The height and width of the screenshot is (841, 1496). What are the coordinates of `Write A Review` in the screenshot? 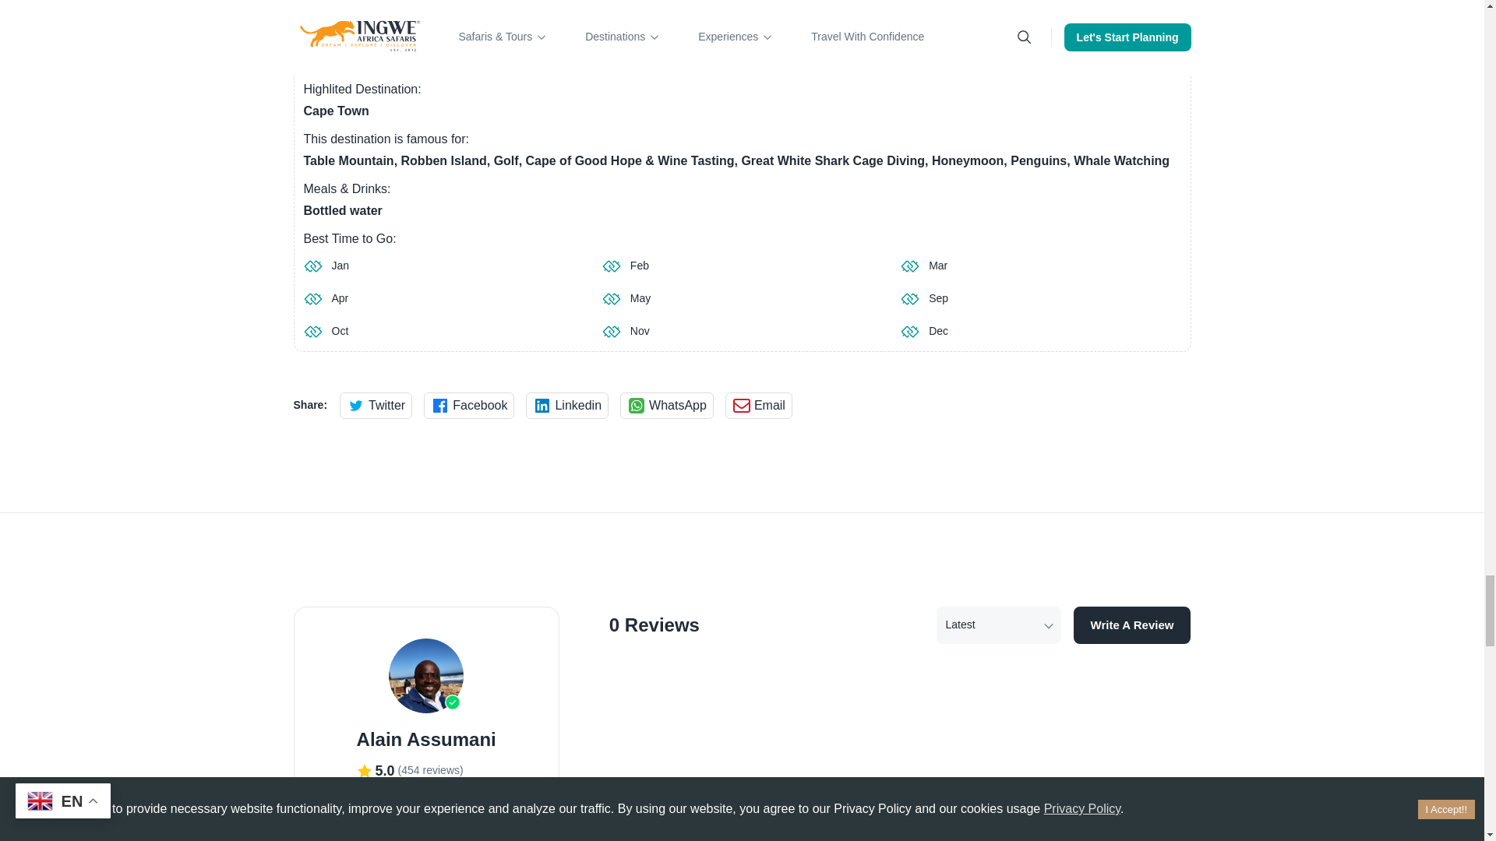 It's located at (1132, 625).